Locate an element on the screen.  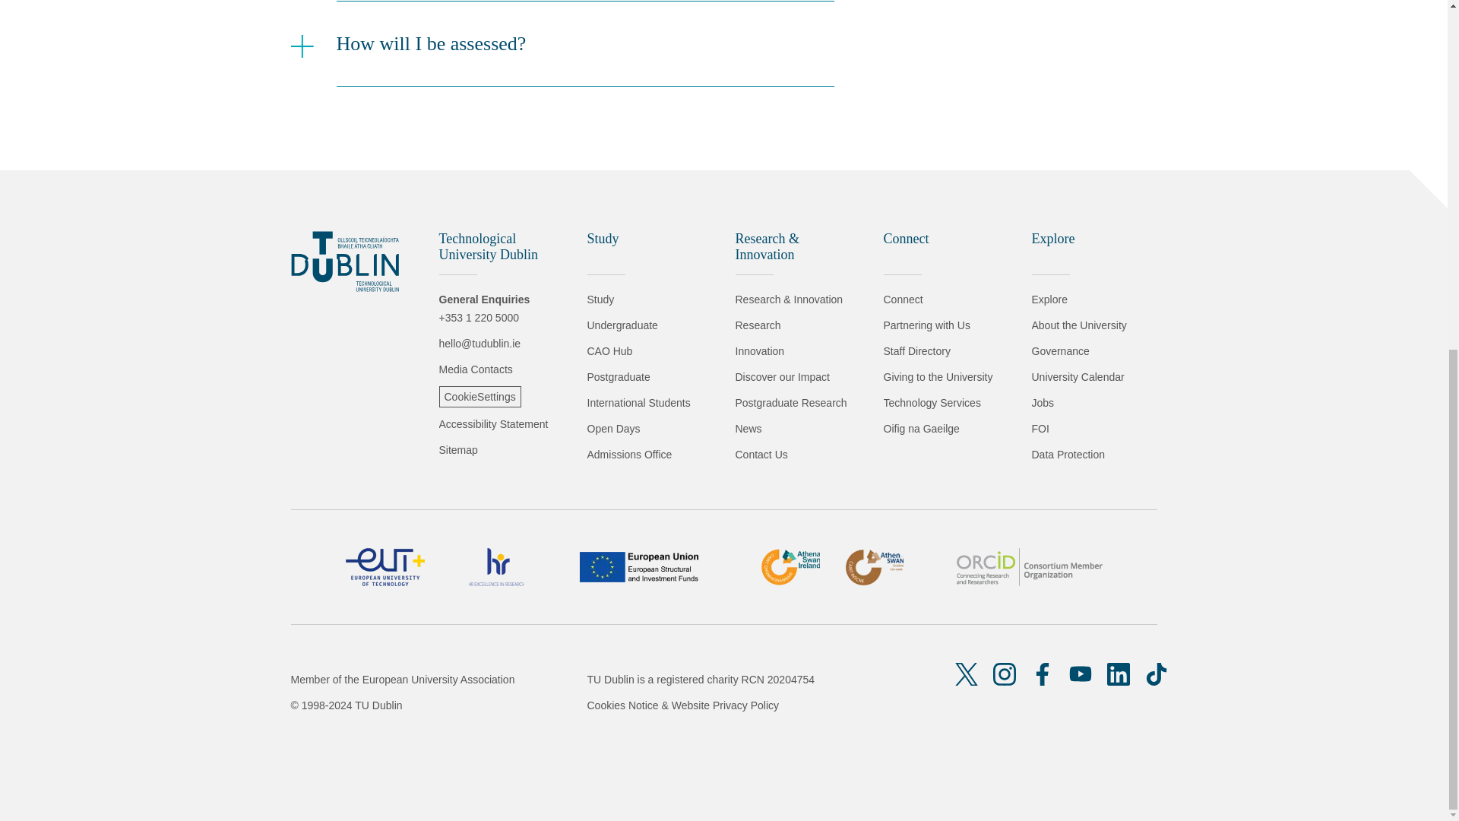
YouTube is located at coordinates (1081, 674).